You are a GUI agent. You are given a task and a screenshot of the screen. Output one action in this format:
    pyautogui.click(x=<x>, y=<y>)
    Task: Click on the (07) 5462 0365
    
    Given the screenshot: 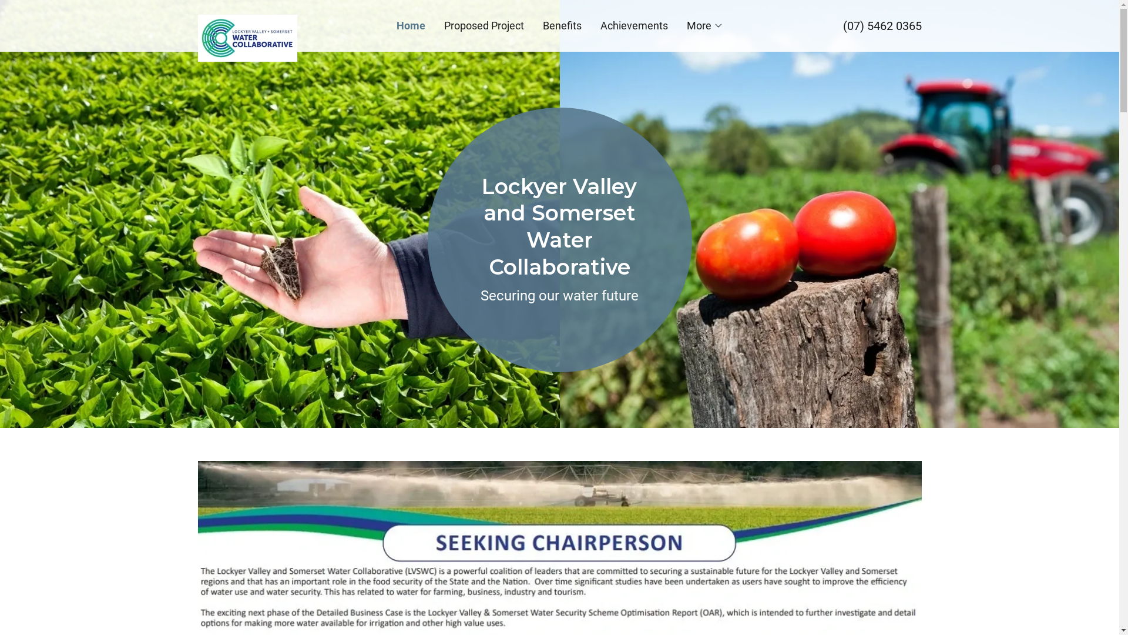 What is the action you would take?
    pyautogui.click(x=882, y=26)
    